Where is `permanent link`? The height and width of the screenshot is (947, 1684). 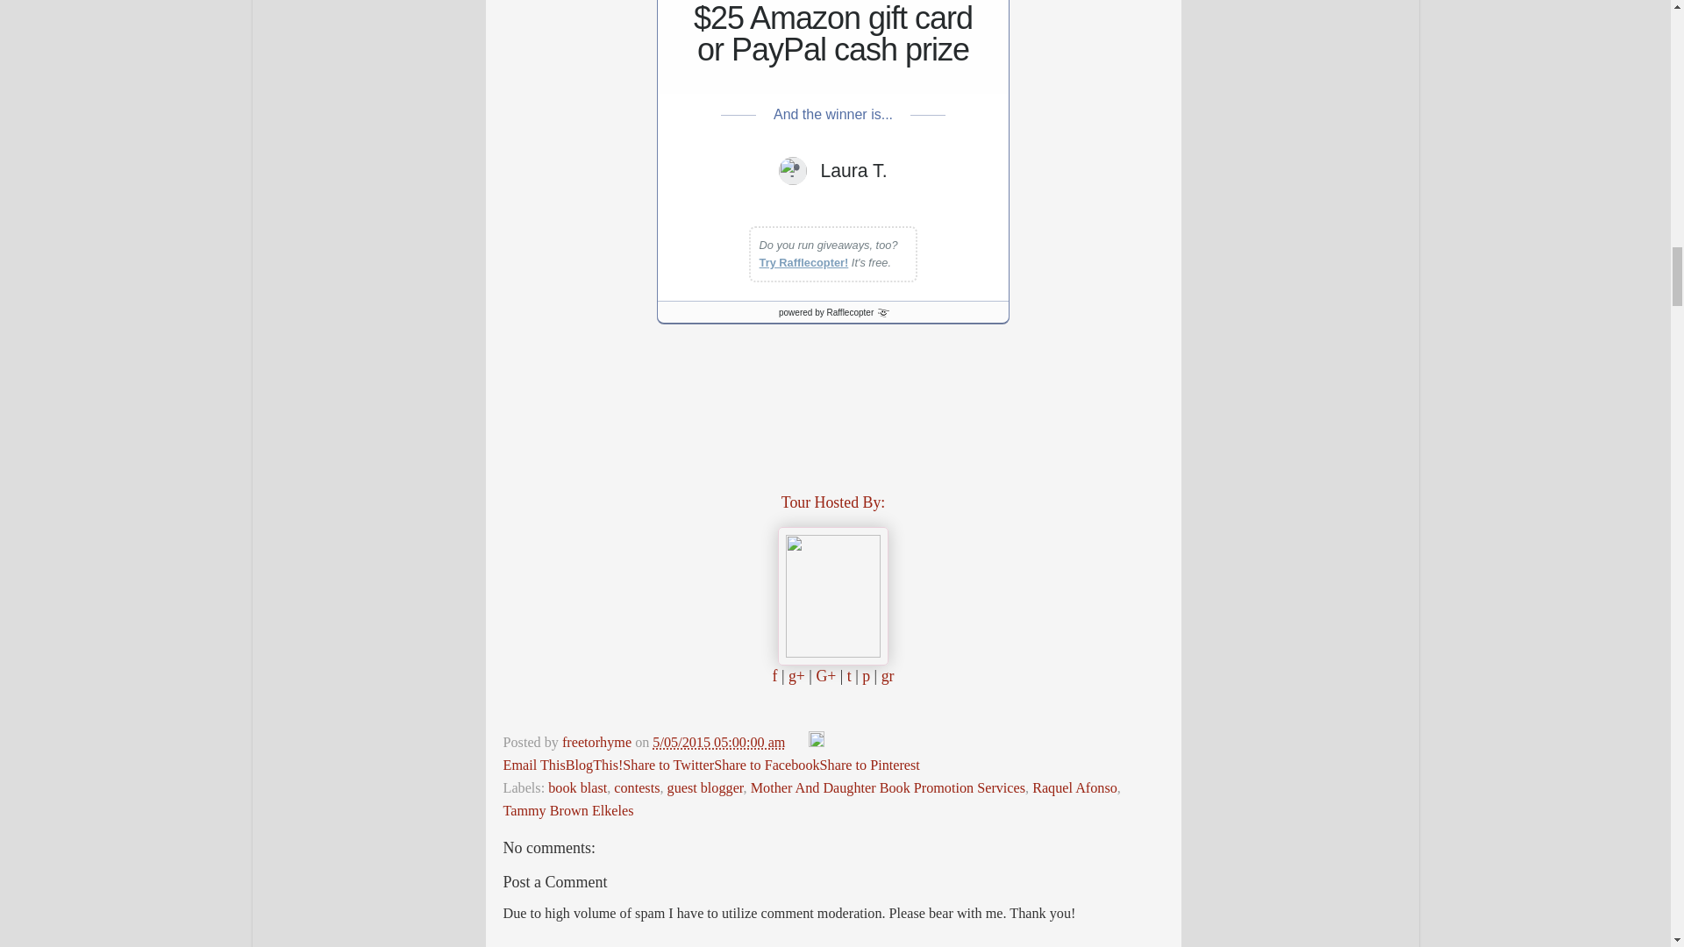 permanent link is located at coordinates (718, 743).